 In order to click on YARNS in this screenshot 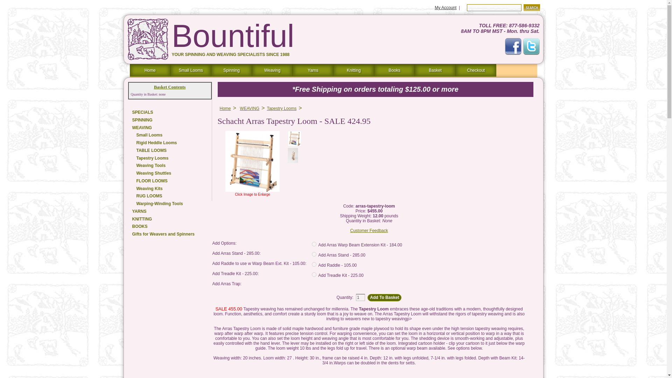, I will do `click(170, 212)`.